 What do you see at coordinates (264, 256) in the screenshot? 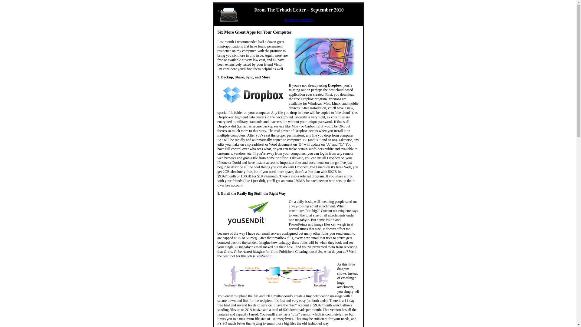
I see `YouSendIt` at bounding box center [264, 256].